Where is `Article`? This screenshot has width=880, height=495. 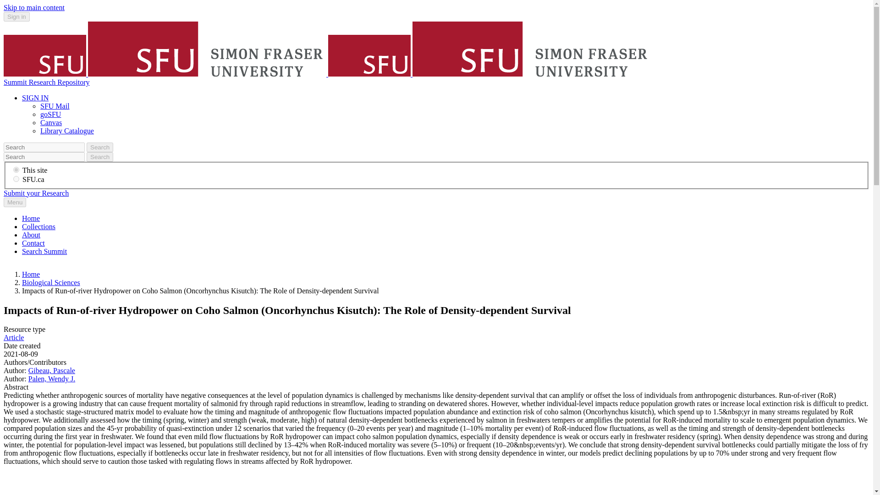
Article is located at coordinates (13, 337).